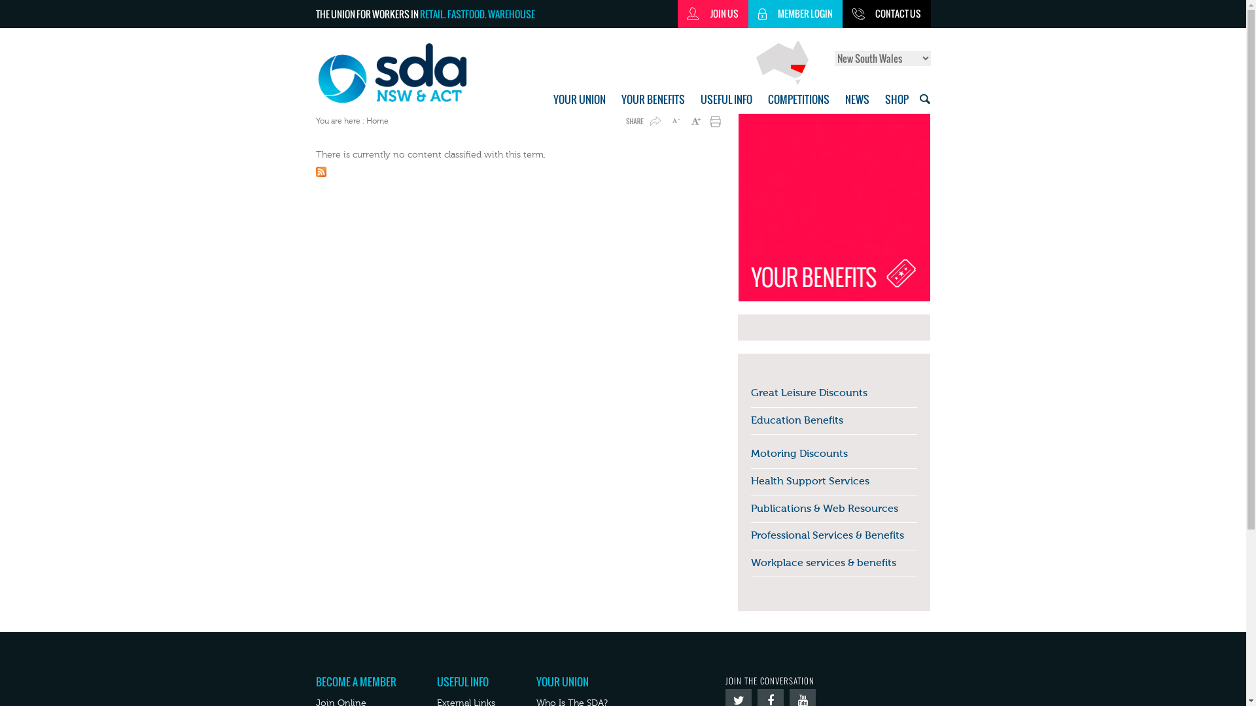 The image size is (1256, 706). Describe the element at coordinates (521, 174) in the screenshot. I see `Subscribe to RSS - Free Benefits` at that location.